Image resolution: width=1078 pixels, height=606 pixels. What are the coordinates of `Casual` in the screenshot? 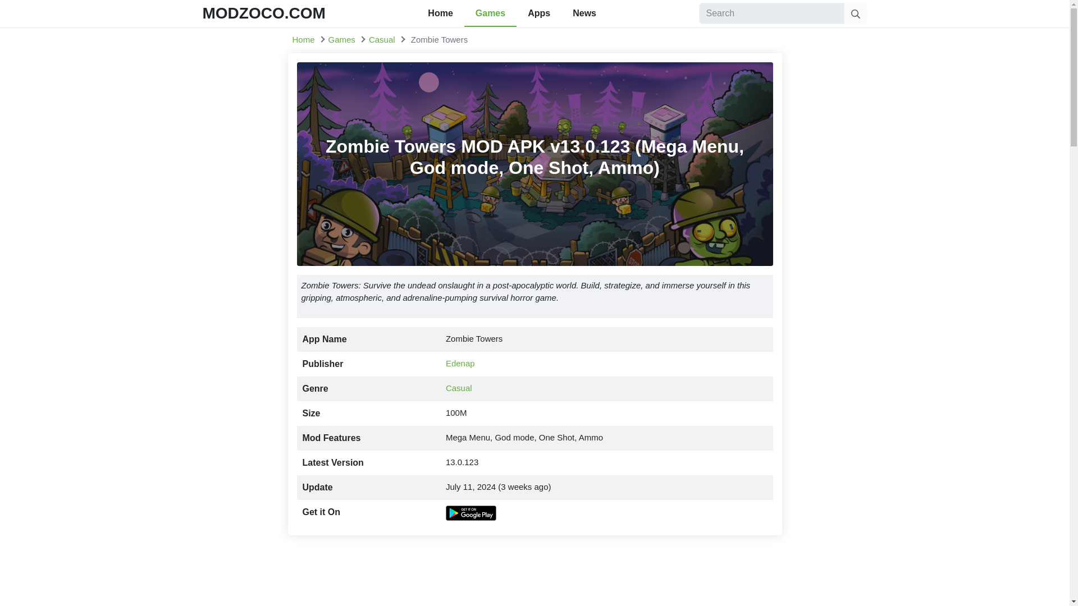 It's located at (459, 387).